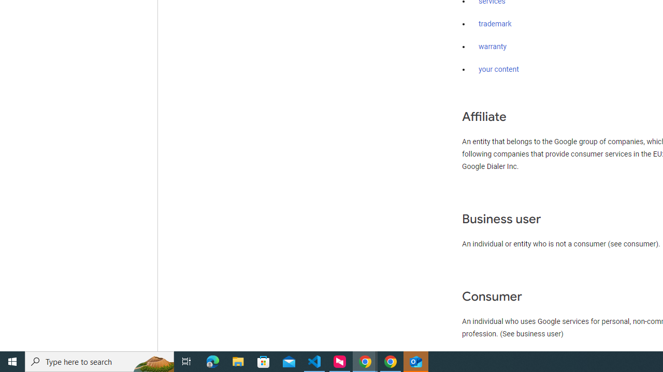 The image size is (663, 372). I want to click on your content, so click(499, 69).